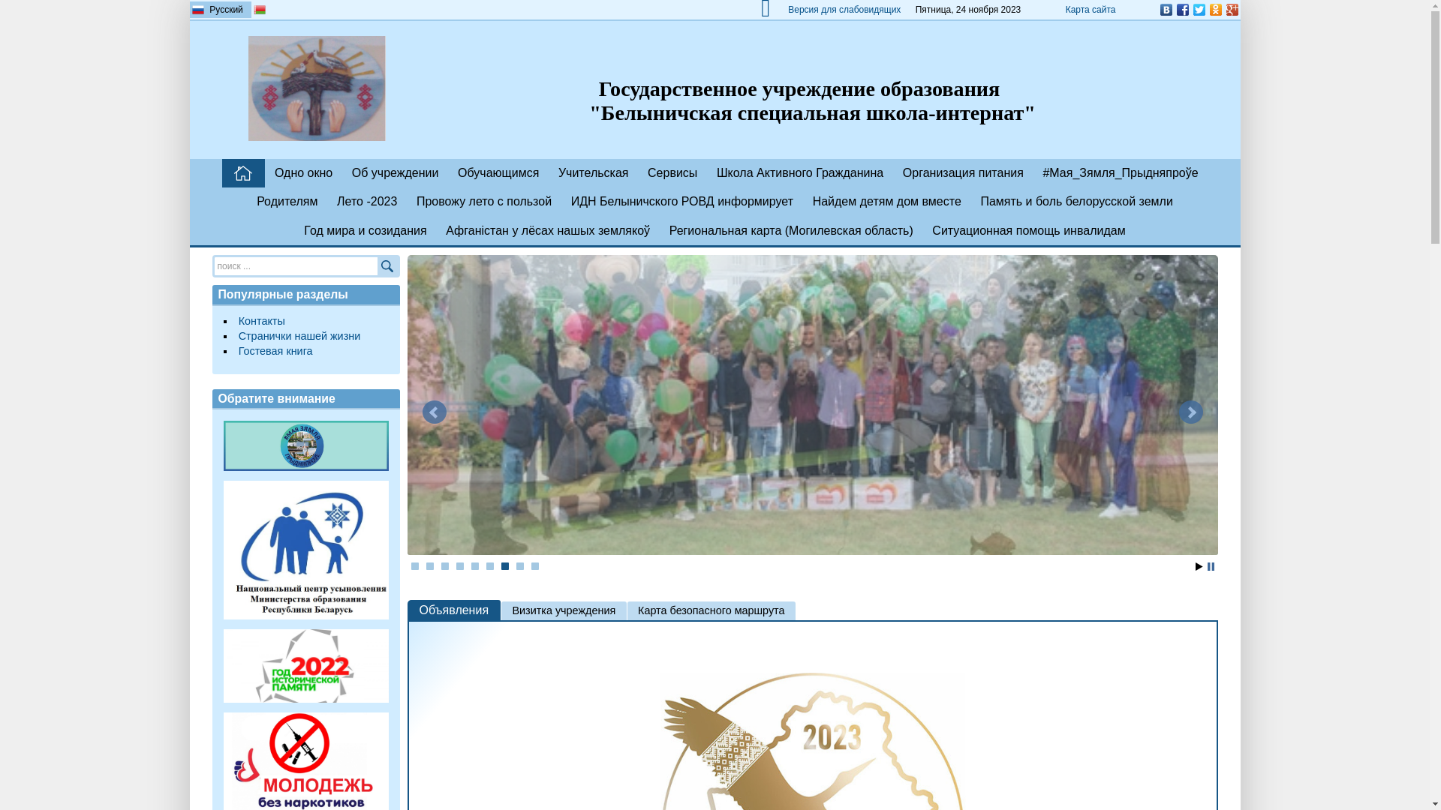 Image resolution: width=1441 pixels, height=810 pixels. I want to click on 7, so click(505, 566).